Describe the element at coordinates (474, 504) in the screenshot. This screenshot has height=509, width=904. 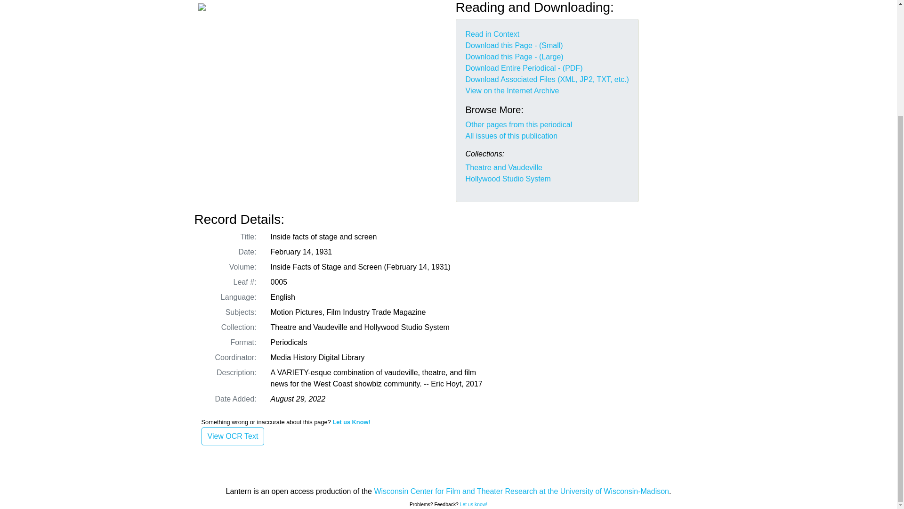
I see `Let us know!` at that location.